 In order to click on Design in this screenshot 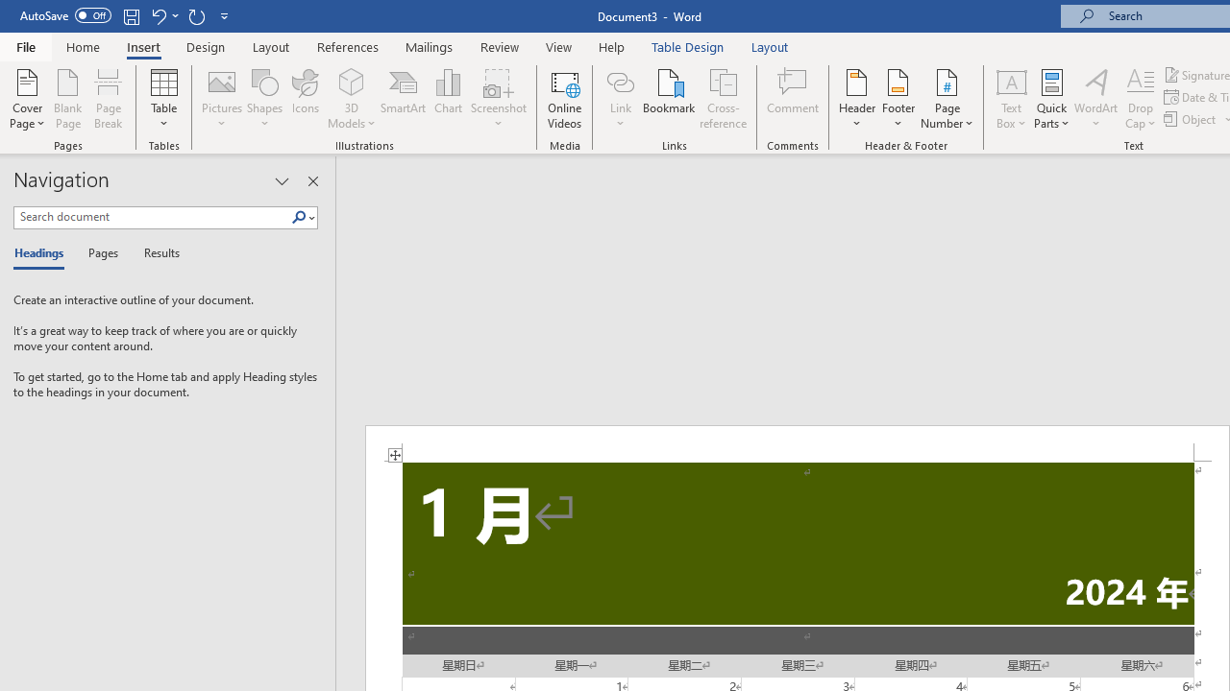, I will do `click(206, 46)`.